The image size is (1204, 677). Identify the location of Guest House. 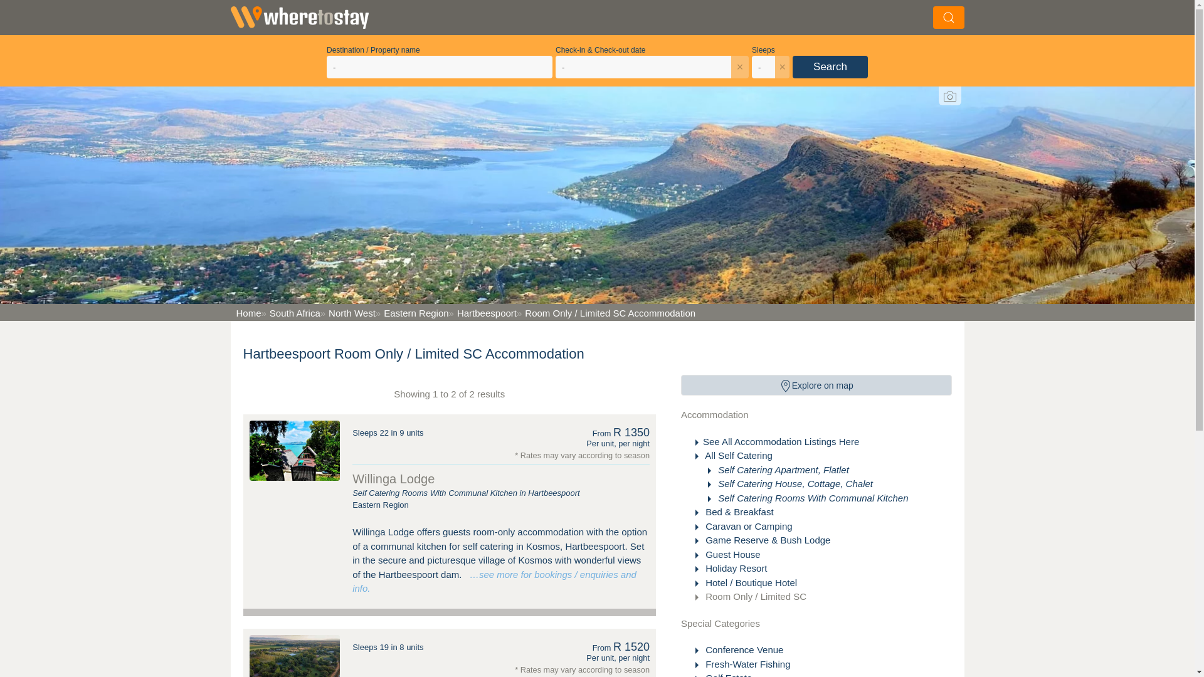
(732, 554).